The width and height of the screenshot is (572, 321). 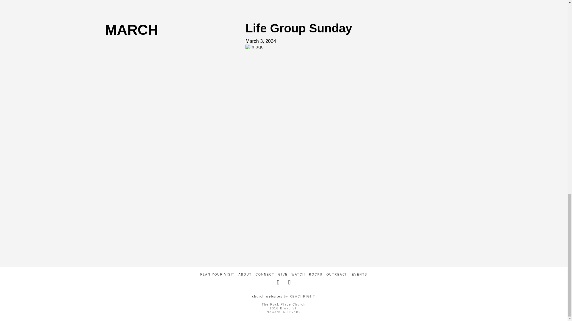 What do you see at coordinates (359, 274) in the screenshot?
I see `EVENTS` at bounding box center [359, 274].